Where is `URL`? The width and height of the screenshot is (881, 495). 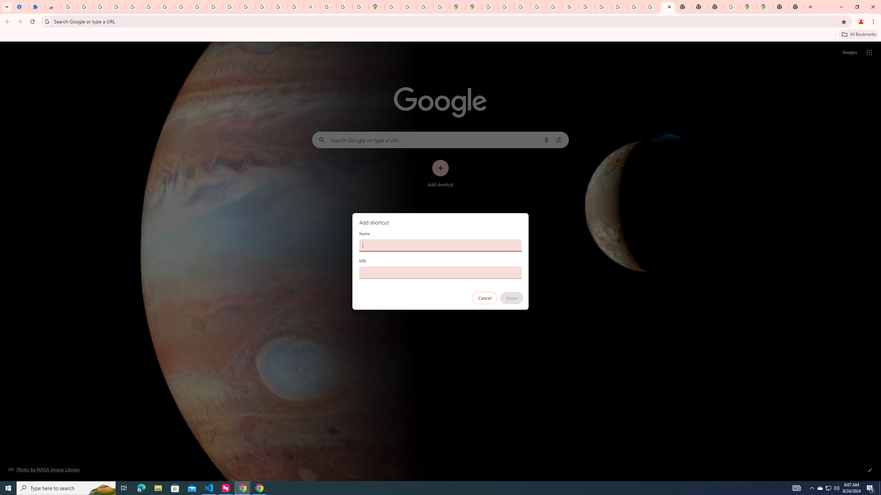 URL is located at coordinates (440, 272).